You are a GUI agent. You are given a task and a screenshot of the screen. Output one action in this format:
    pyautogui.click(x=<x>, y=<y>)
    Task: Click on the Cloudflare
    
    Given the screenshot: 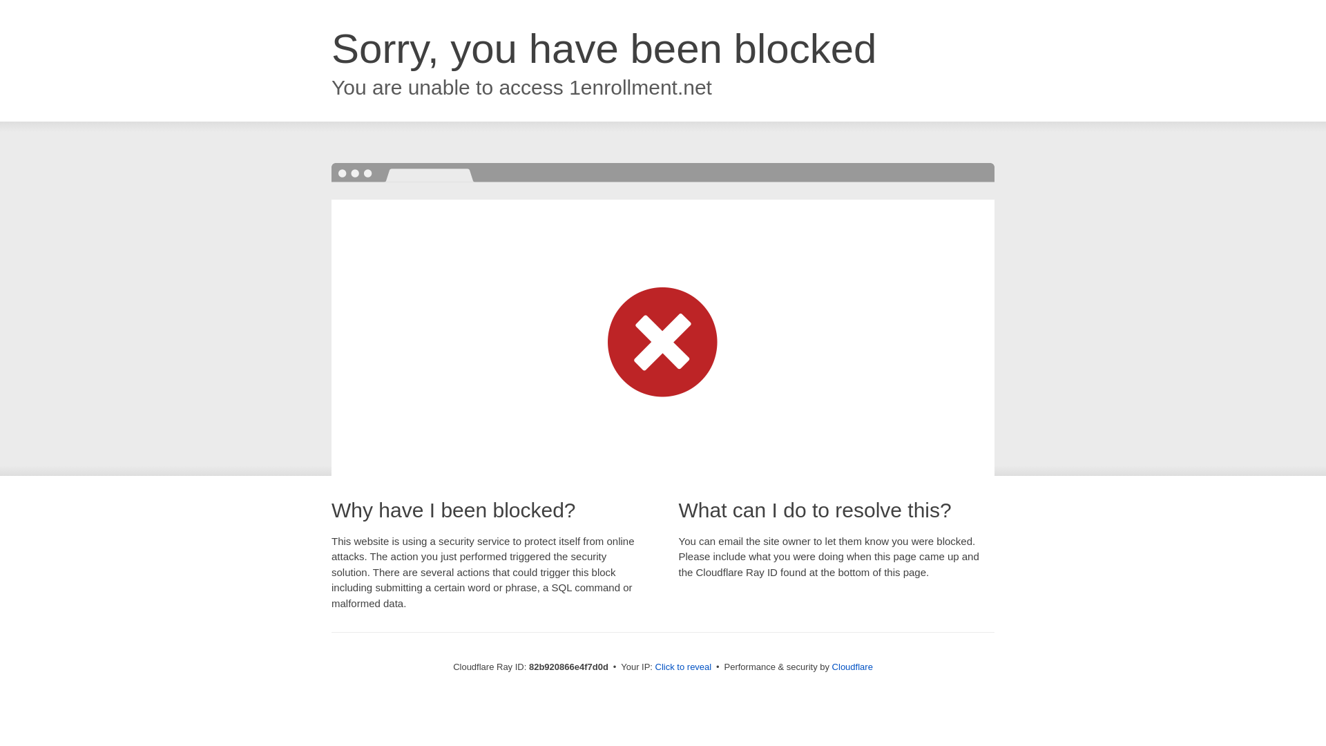 What is the action you would take?
    pyautogui.click(x=852, y=667)
    